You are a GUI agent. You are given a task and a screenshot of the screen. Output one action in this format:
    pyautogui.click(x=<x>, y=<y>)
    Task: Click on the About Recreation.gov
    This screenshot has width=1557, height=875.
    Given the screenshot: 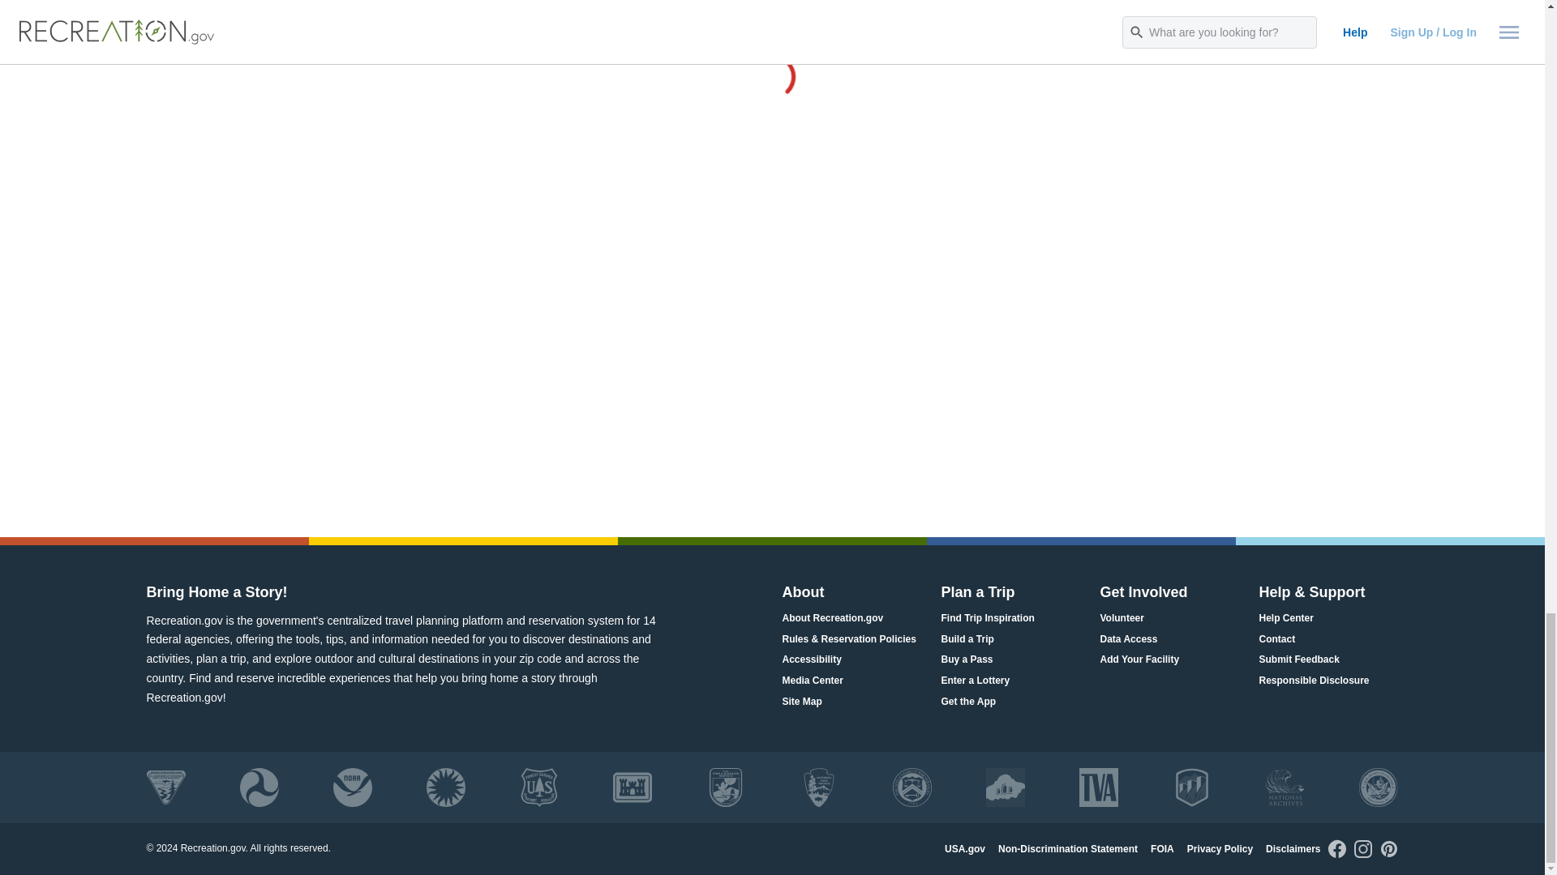 What is the action you would take?
    pyautogui.click(x=832, y=617)
    